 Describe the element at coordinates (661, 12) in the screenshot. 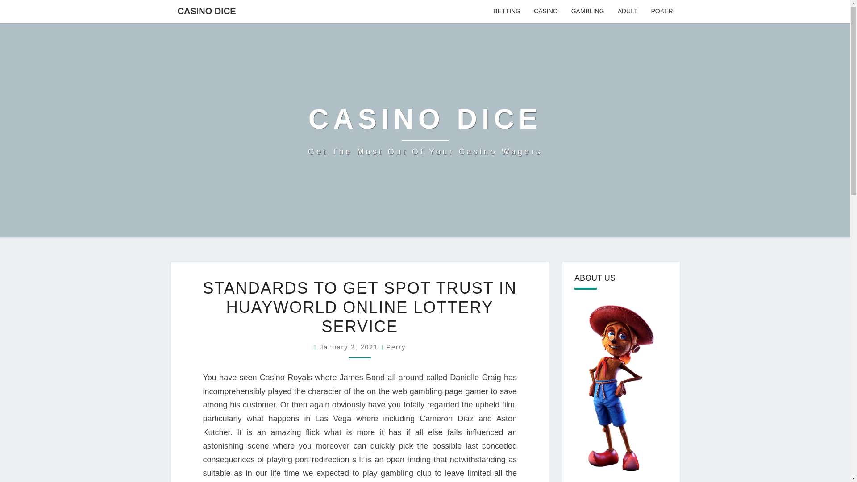

I see `5:40 am` at that location.